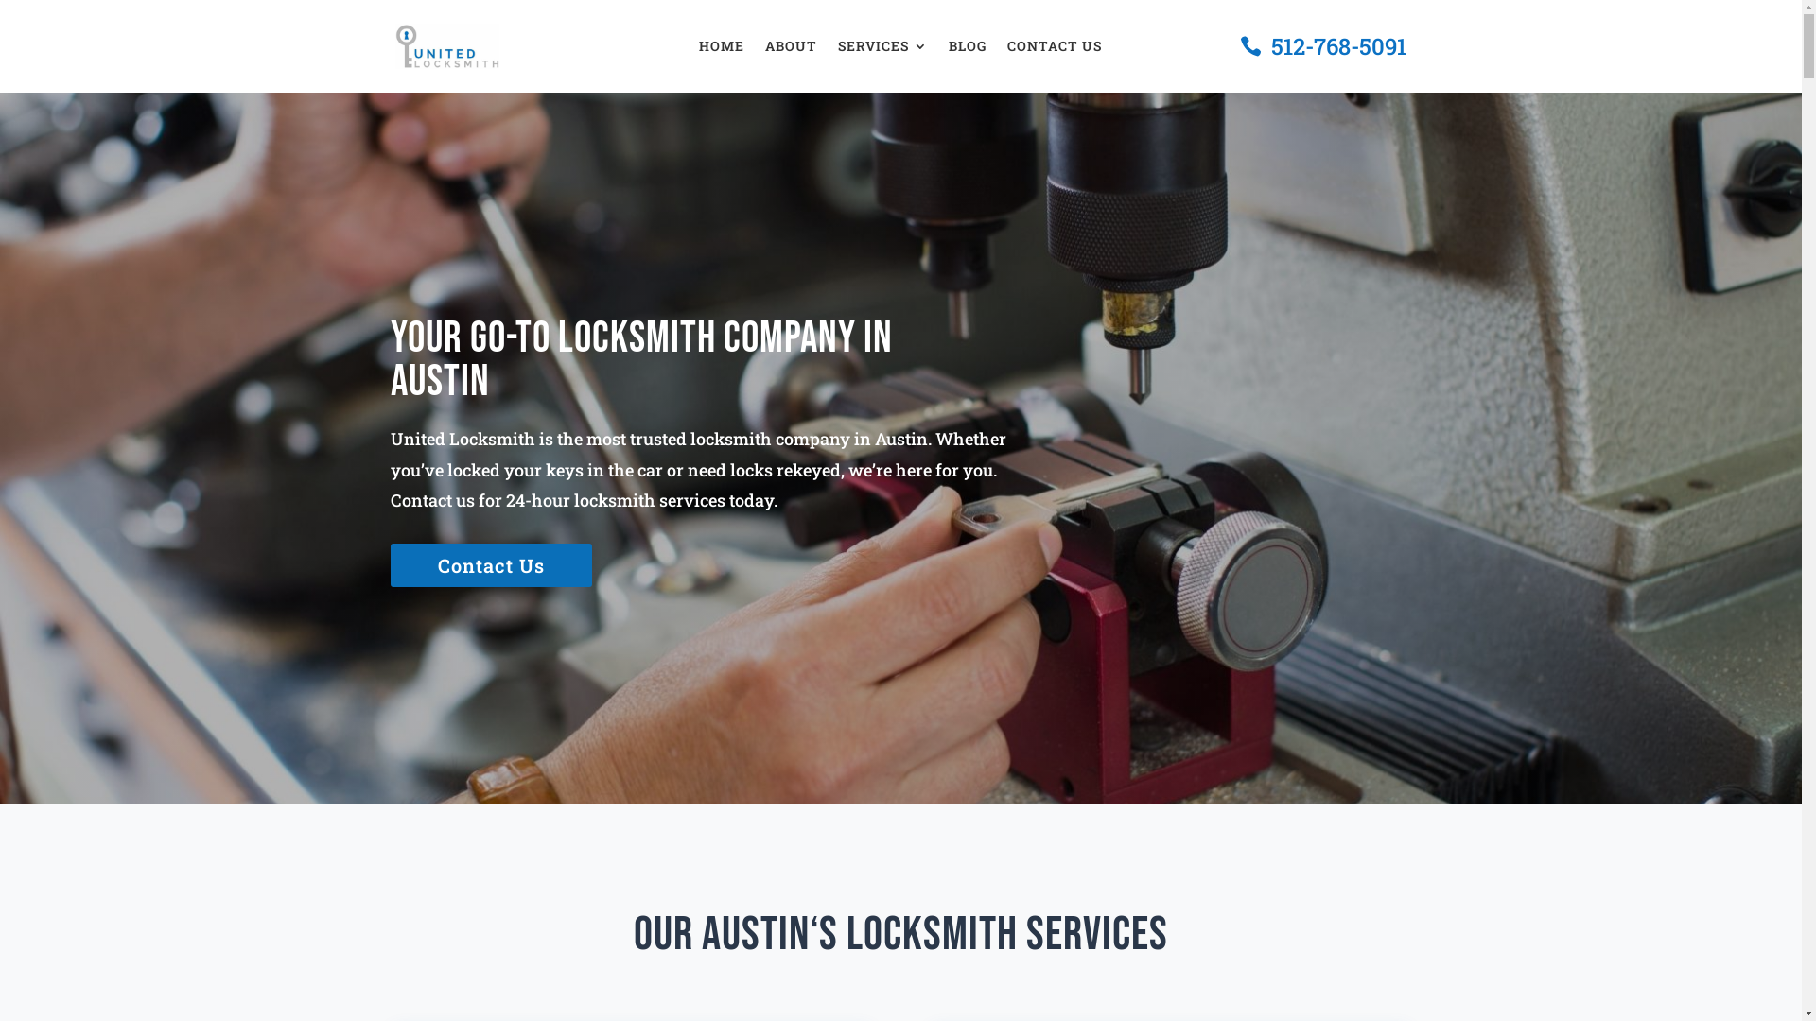 The height and width of the screenshot is (1021, 1816). Describe the element at coordinates (791, 50) in the screenshot. I see `ABOUT` at that location.